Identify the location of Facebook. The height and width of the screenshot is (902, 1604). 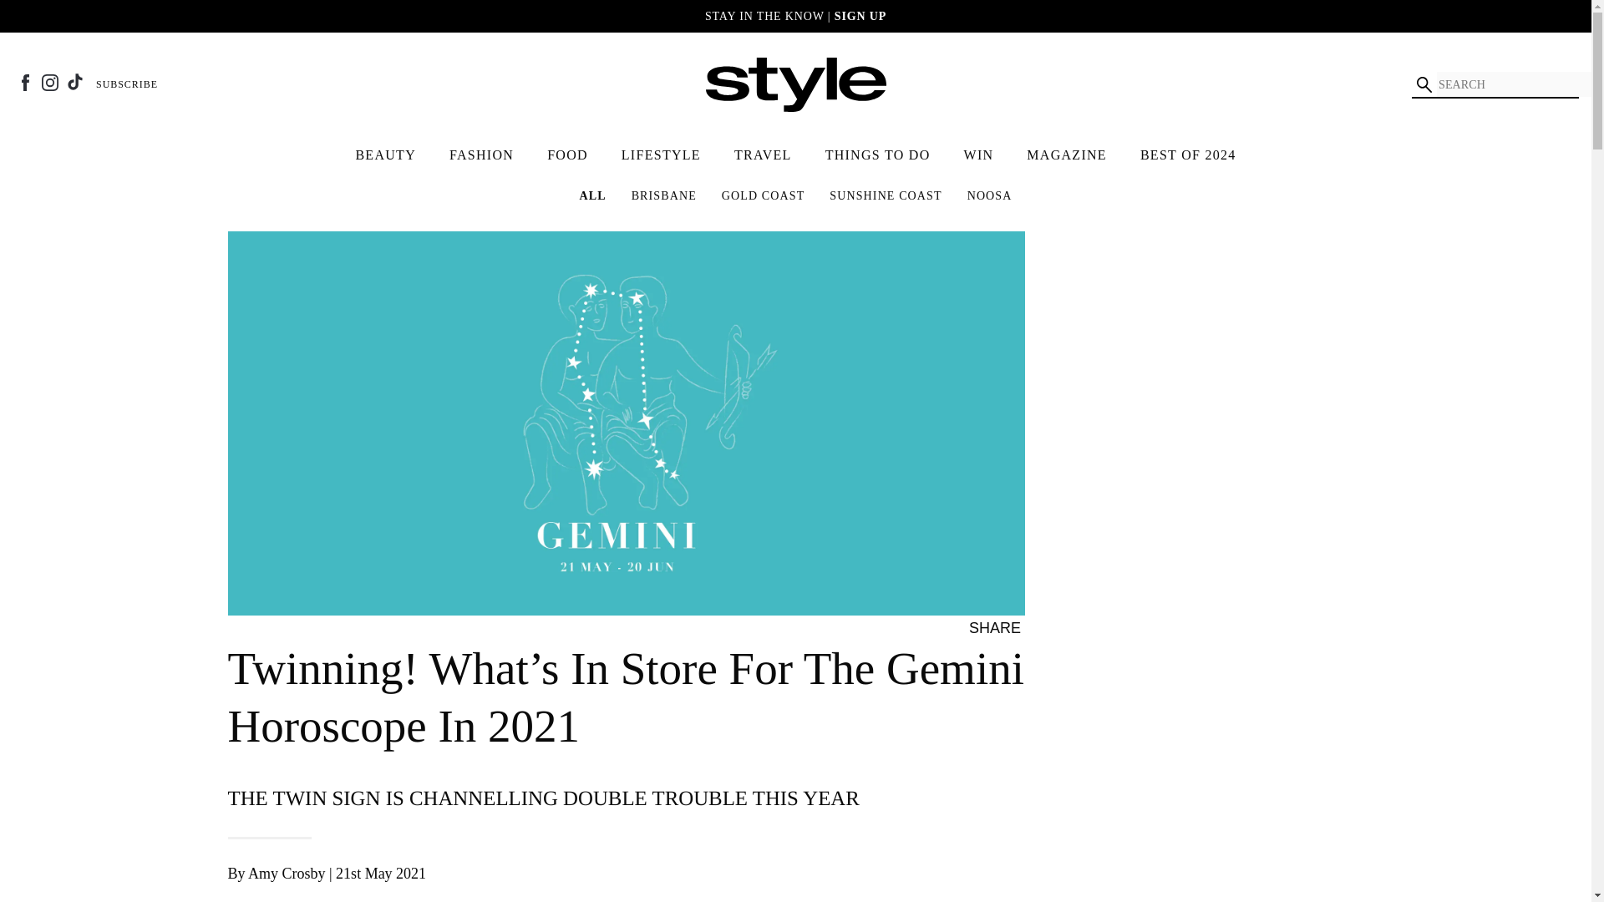
(25, 82).